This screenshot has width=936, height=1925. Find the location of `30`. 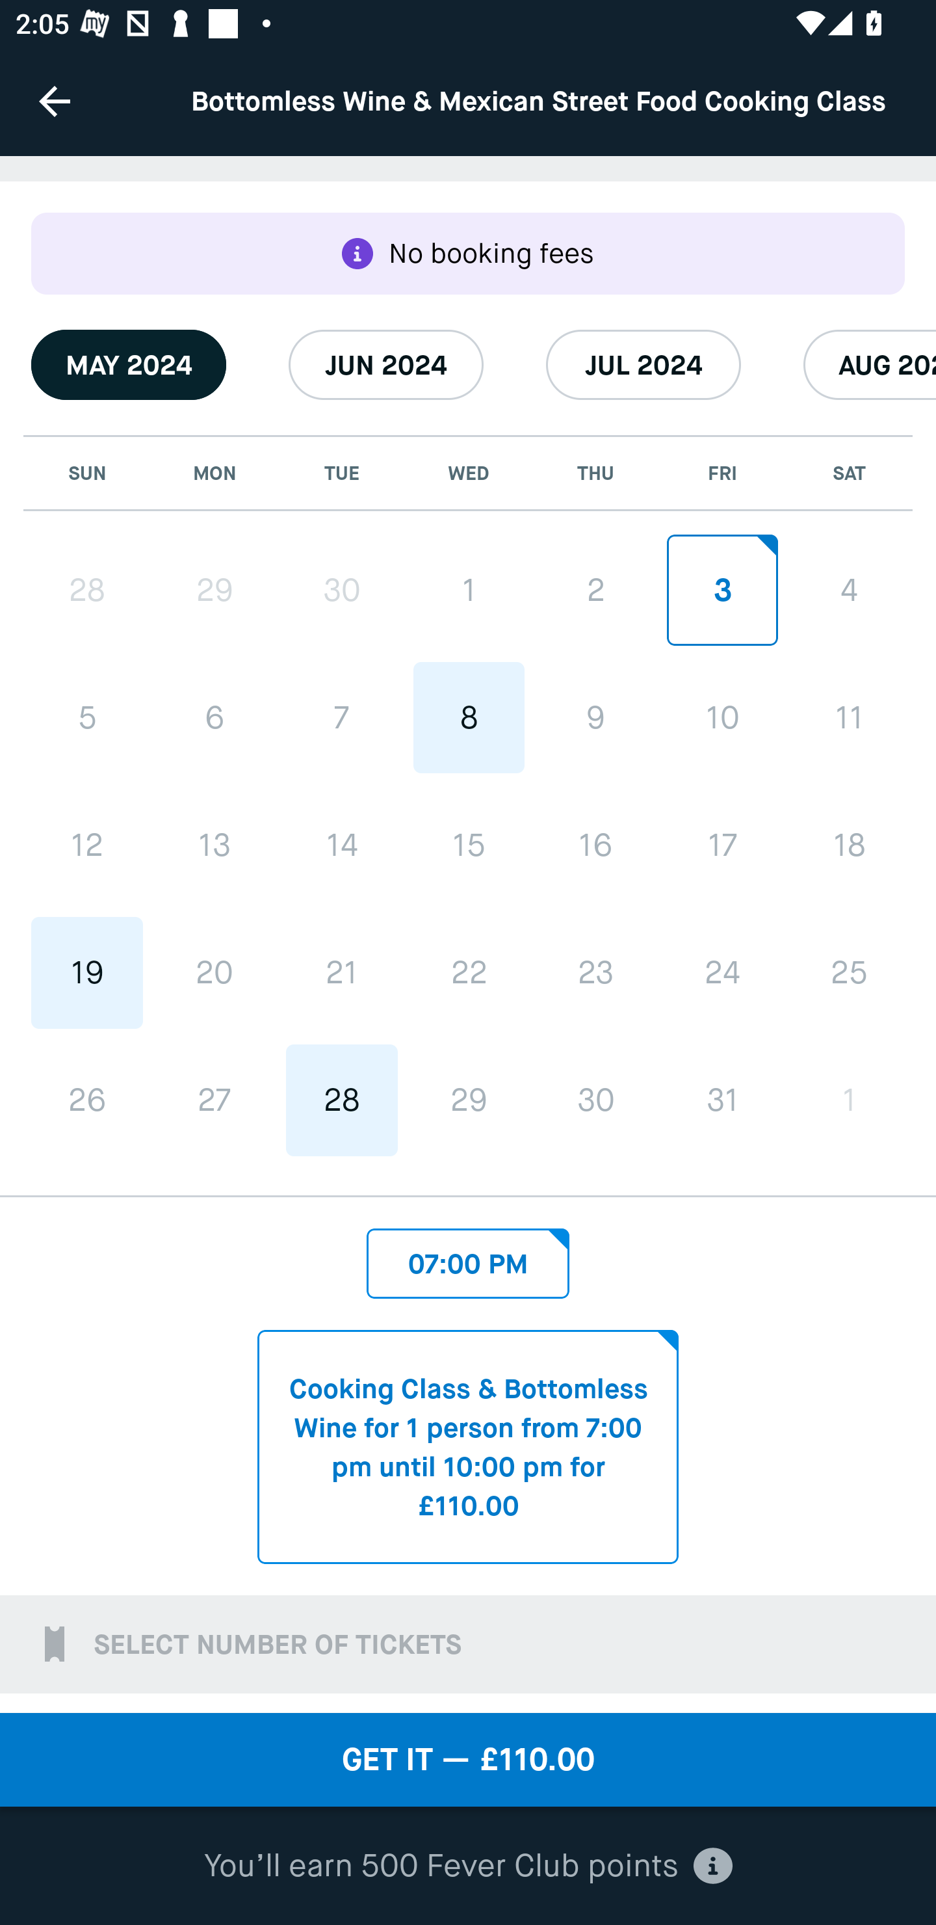

30 is located at coordinates (595, 1100).